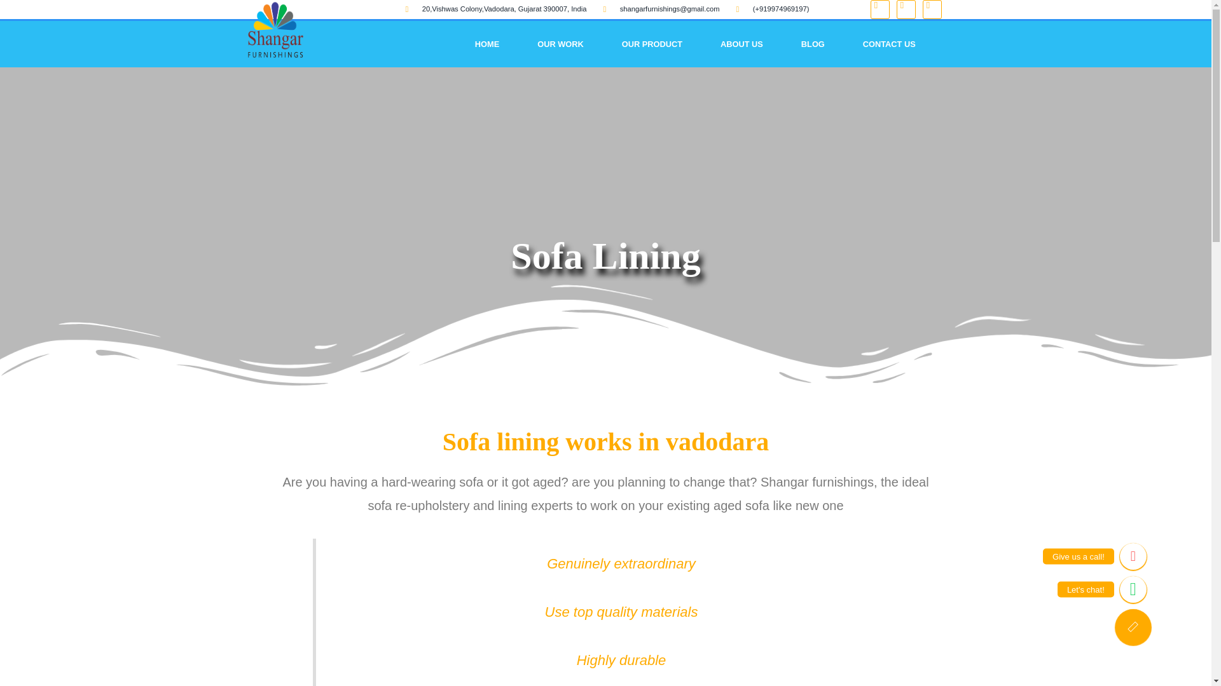 The height and width of the screenshot is (686, 1221). I want to click on OUR PRODUCT, so click(652, 43).